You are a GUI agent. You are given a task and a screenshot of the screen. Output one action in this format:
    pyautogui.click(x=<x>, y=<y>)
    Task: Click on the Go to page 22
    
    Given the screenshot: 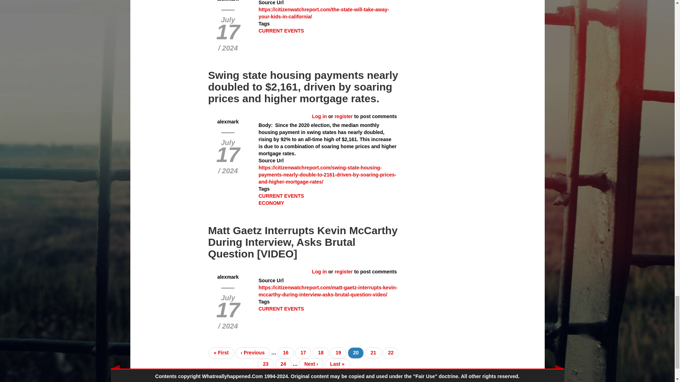 What is the action you would take?
    pyautogui.click(x=391, y=353)
    